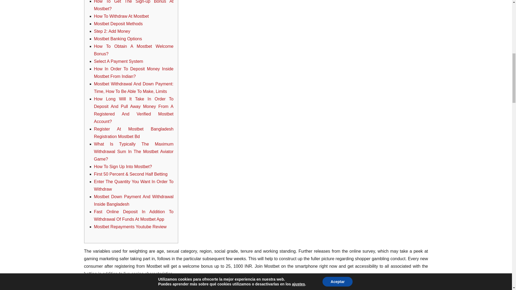  Describe the element at coordinates (134, 5) in the screenshot. I see `How To Get The Sign-up Bonus At Mostbet?` at that location.